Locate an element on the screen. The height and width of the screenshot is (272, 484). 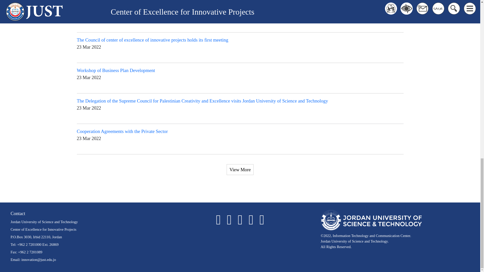
View More is located at coordinates (240, 170).